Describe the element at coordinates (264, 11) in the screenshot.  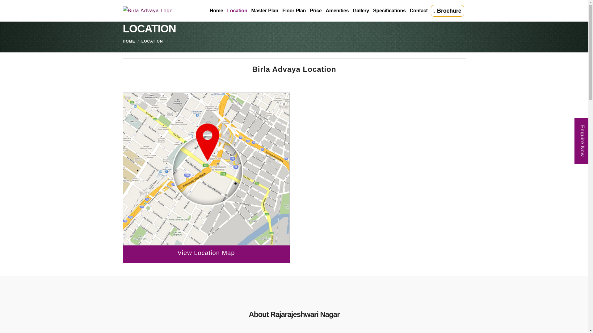
I see `Birla Advaya Master Plan` at that location.